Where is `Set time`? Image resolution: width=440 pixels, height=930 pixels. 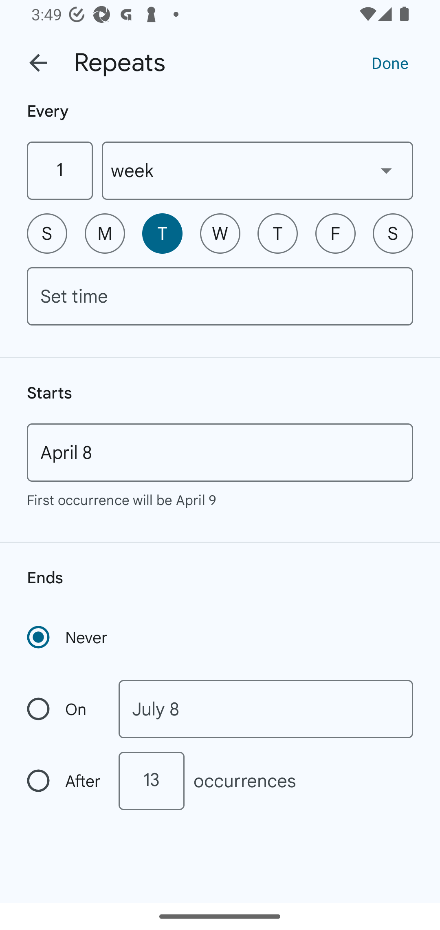 Set time is located at coordinates (220, 296).